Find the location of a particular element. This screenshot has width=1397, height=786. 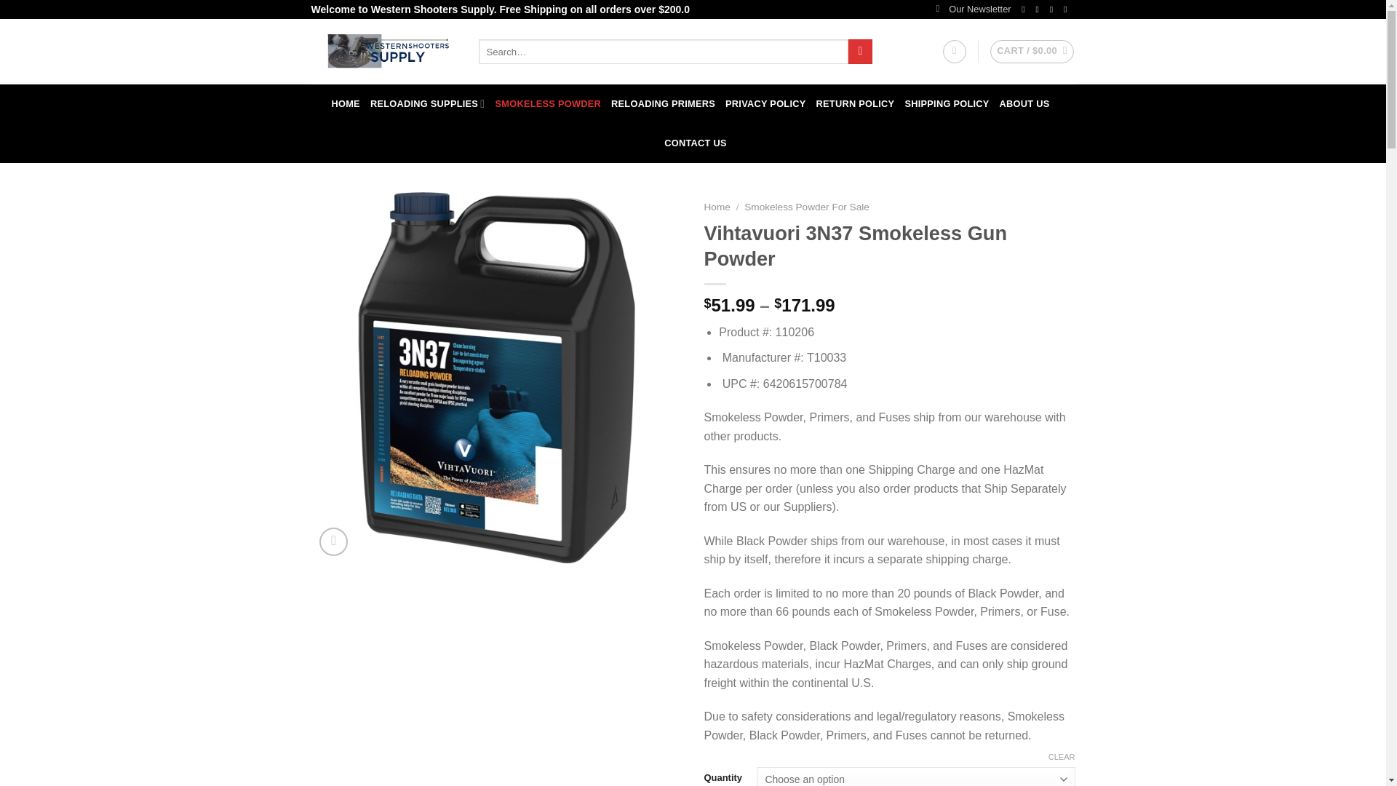

CONTACT US is located at coordinates (696, 143).